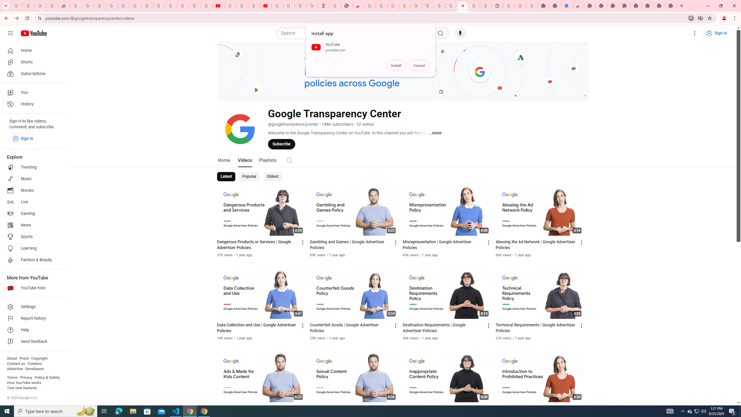 The image size is (741, 417). Describe the element at coordinates (33, 62) in the screenshot. I see `Shorts` at that location.